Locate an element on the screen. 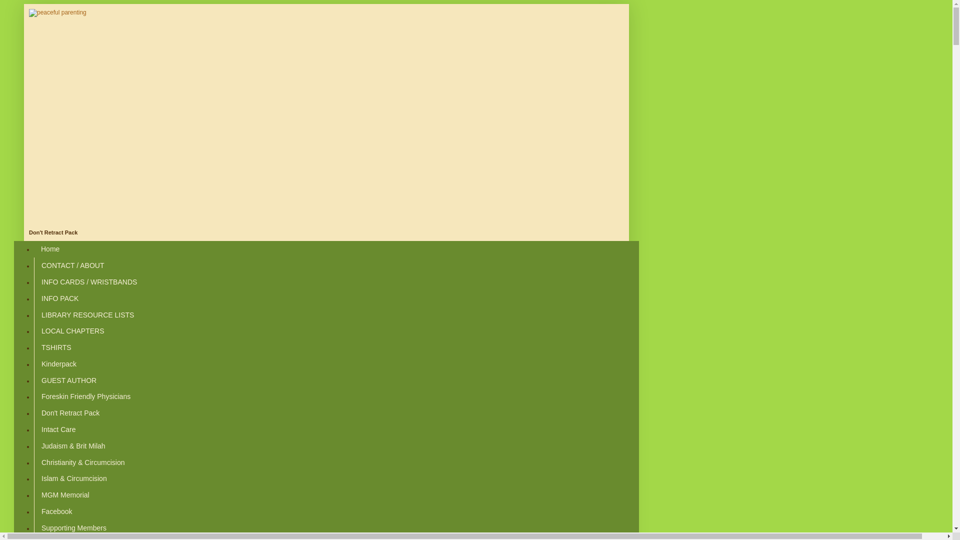 The image size is (960, 540). Foreskin Friendly Physicians is located at coordinates (85, 396).